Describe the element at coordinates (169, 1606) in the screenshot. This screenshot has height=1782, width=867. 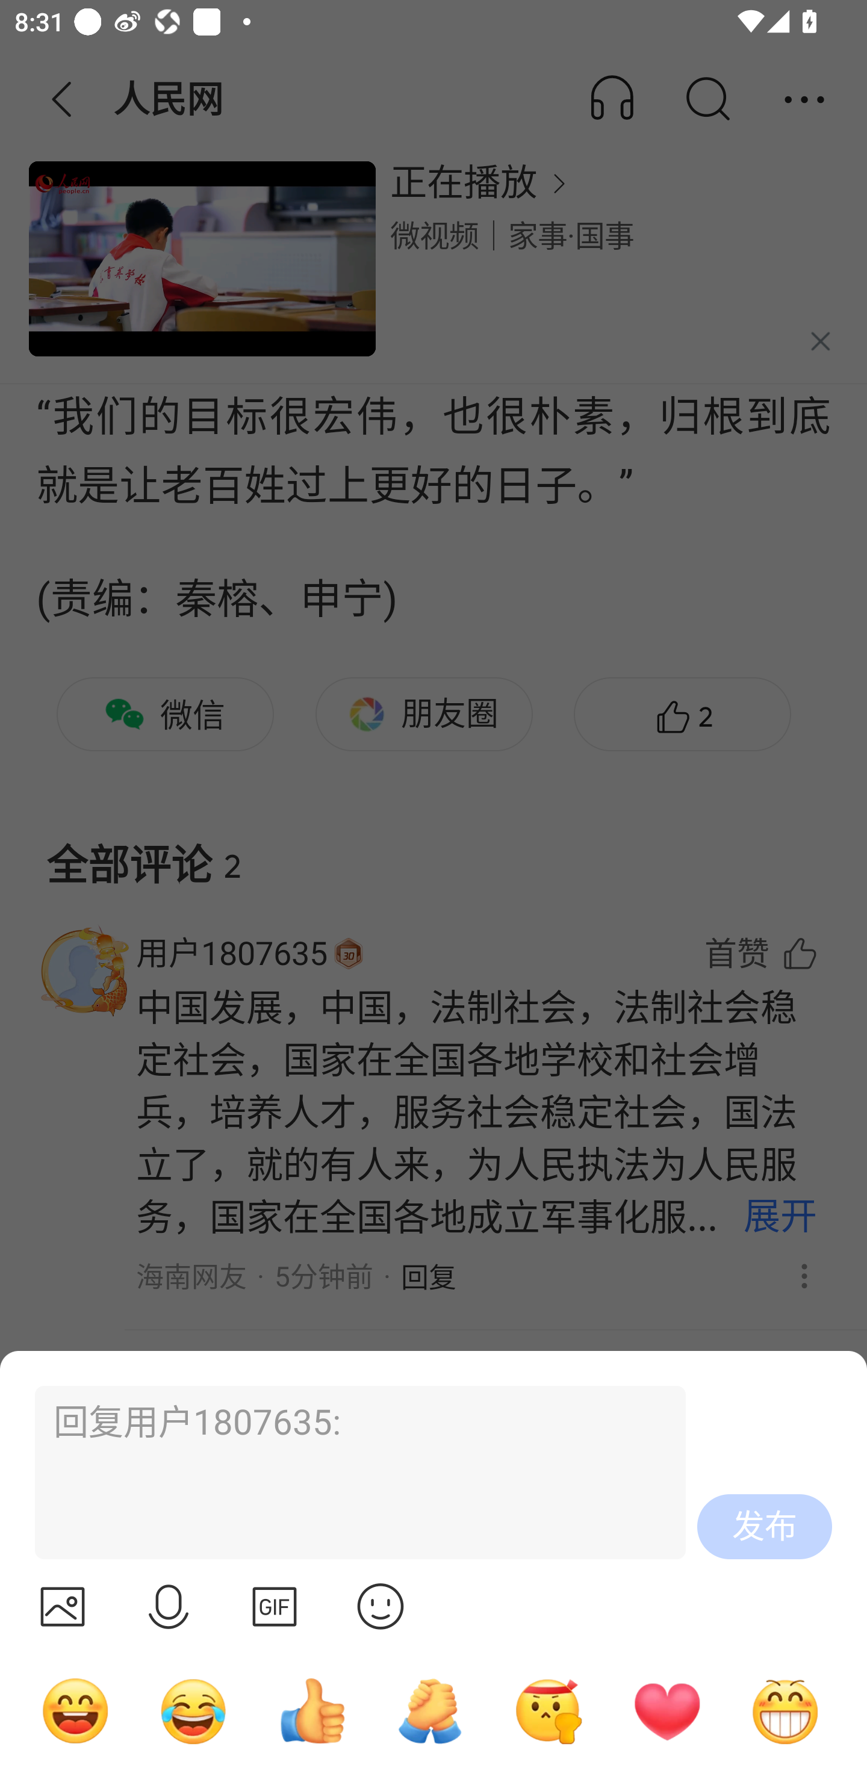
I see `` at that location.